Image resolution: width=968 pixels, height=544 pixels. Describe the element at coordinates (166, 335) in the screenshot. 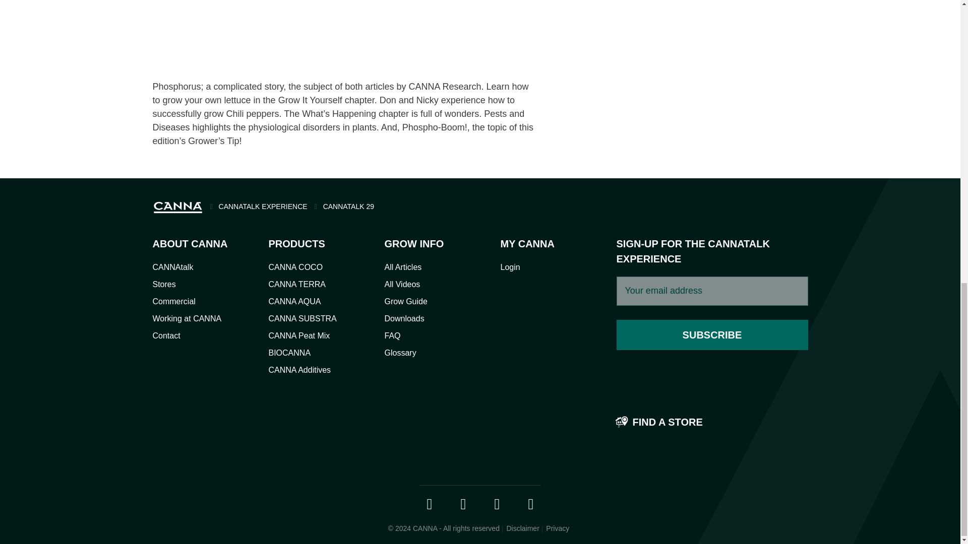

I see `Contact` at that location.